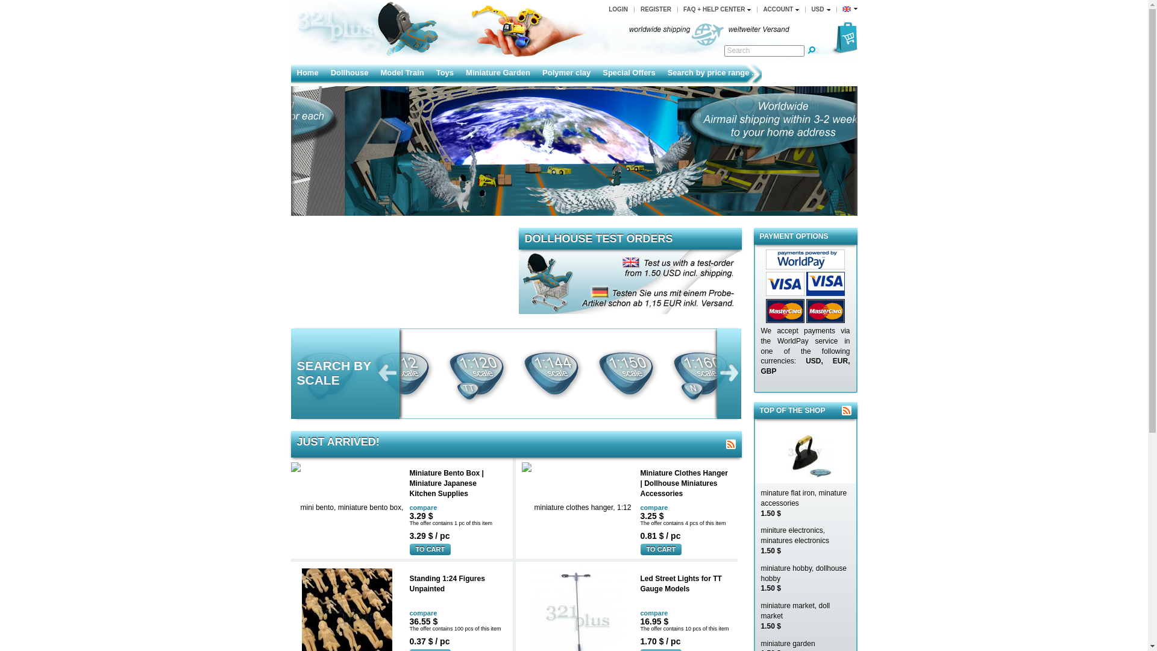 The image size is (1157, 651). I want to click on Toys, so click(445, 74).